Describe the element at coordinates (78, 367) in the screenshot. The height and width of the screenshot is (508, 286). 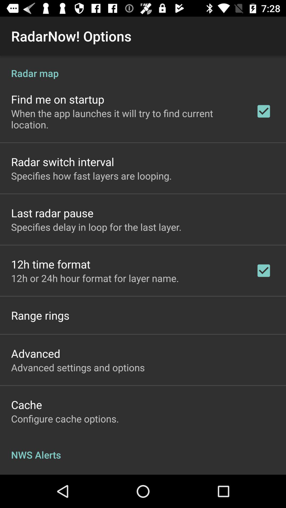
I see `jump to the advanced settings and item` at that location.